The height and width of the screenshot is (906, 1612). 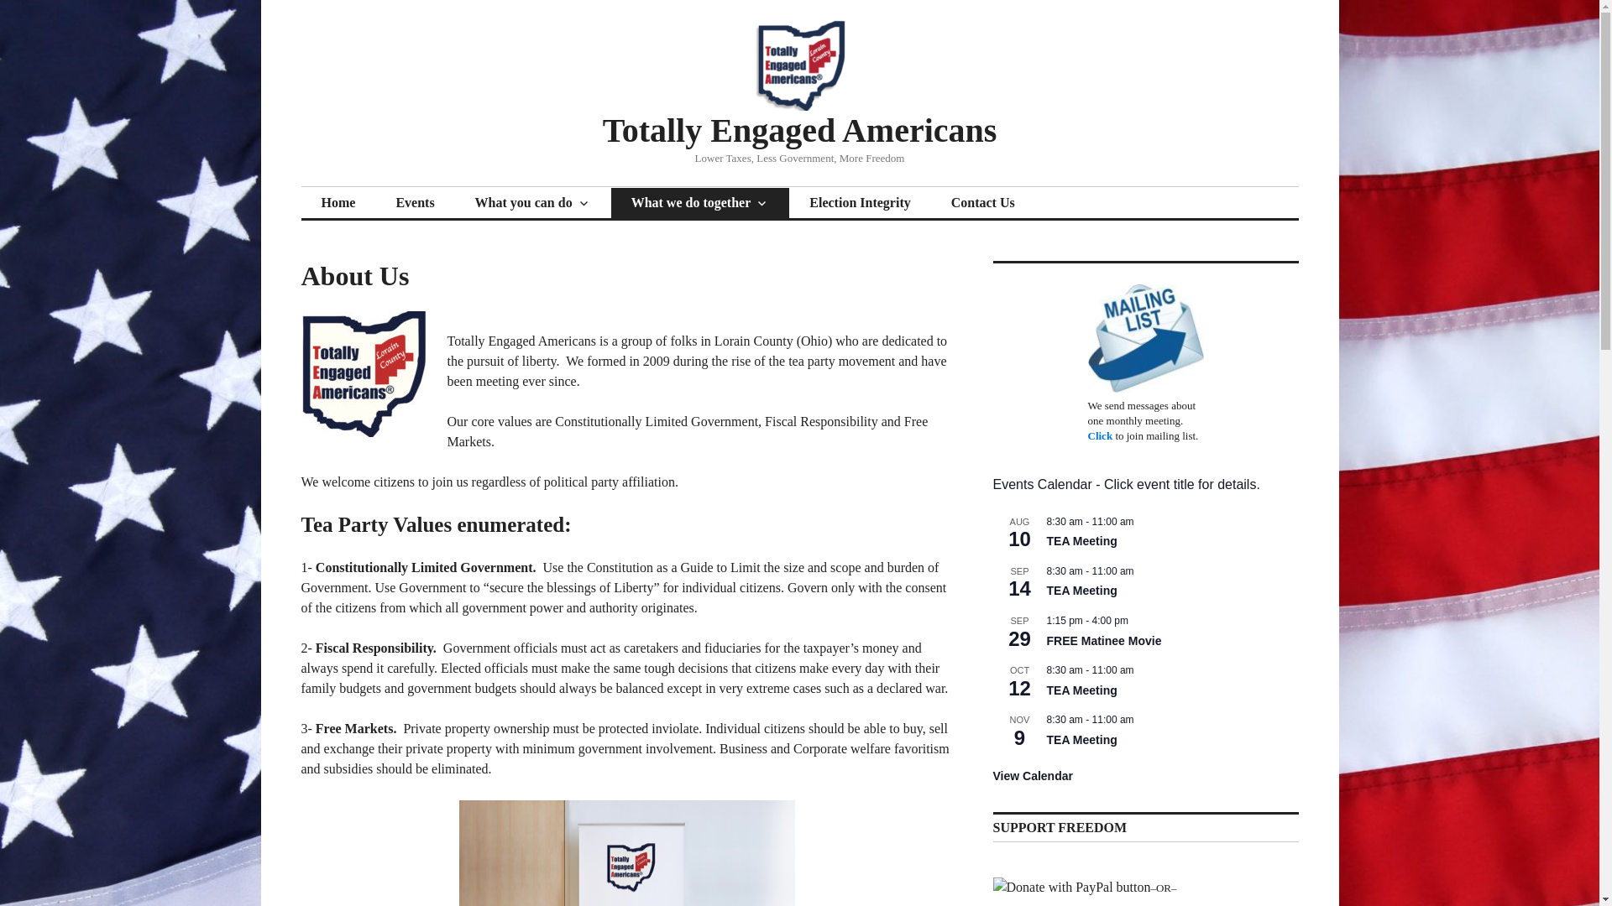 I want to click on TEA Meeting, so click(x=1081, y=690).